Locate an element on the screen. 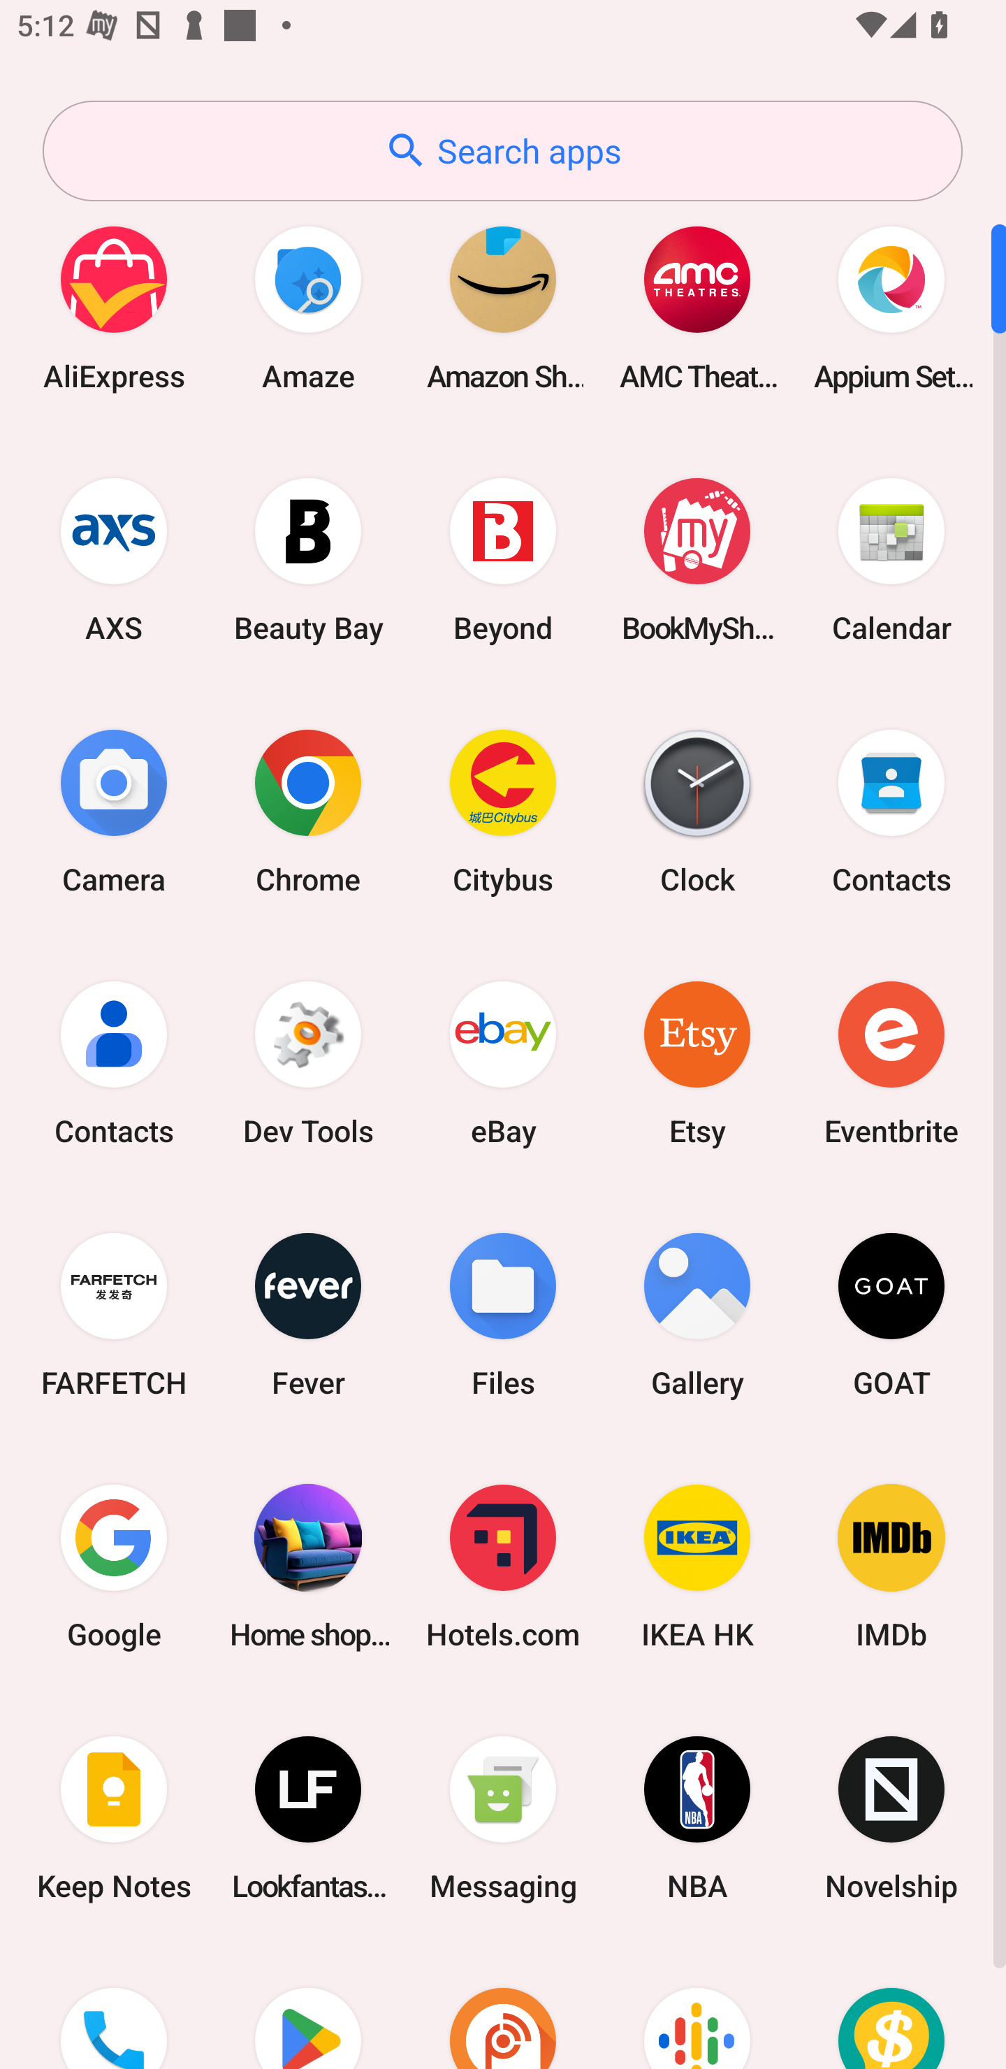  Fever is located at coordinates (308, 1314).